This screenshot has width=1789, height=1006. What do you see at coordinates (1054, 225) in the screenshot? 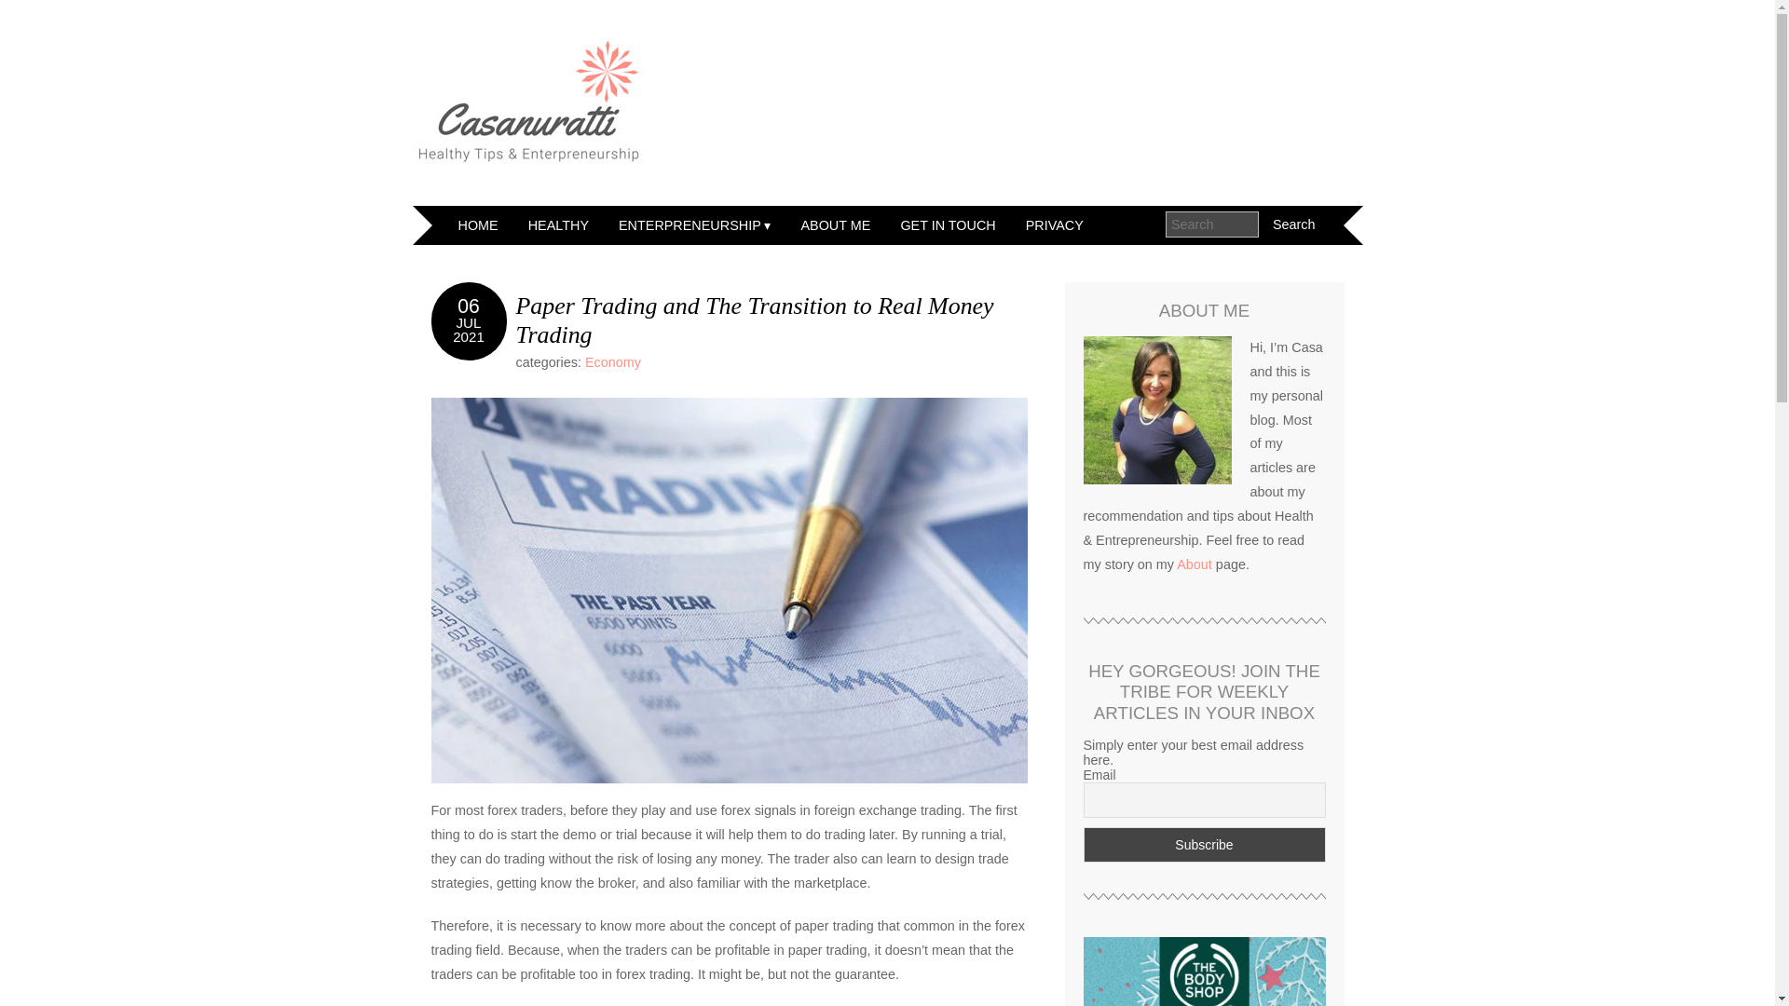
I see `PRIVACY` at bounding box center [1054, 225].